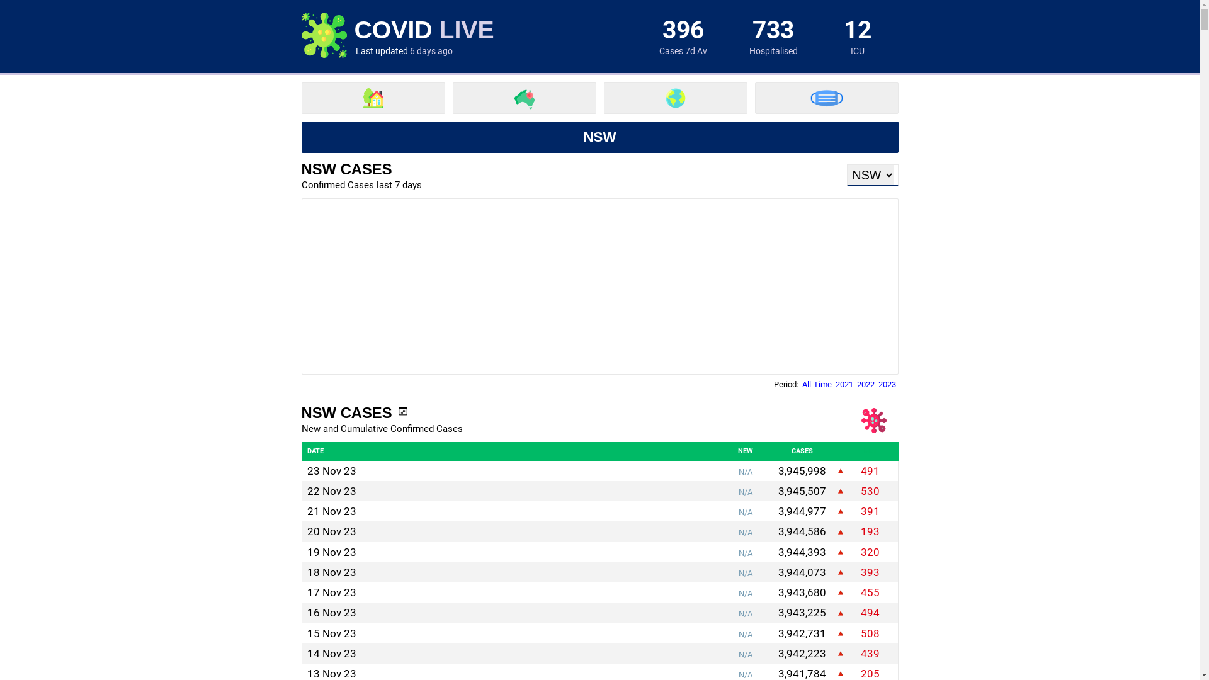  I want to click on NSW CASES, so click(354, 413).